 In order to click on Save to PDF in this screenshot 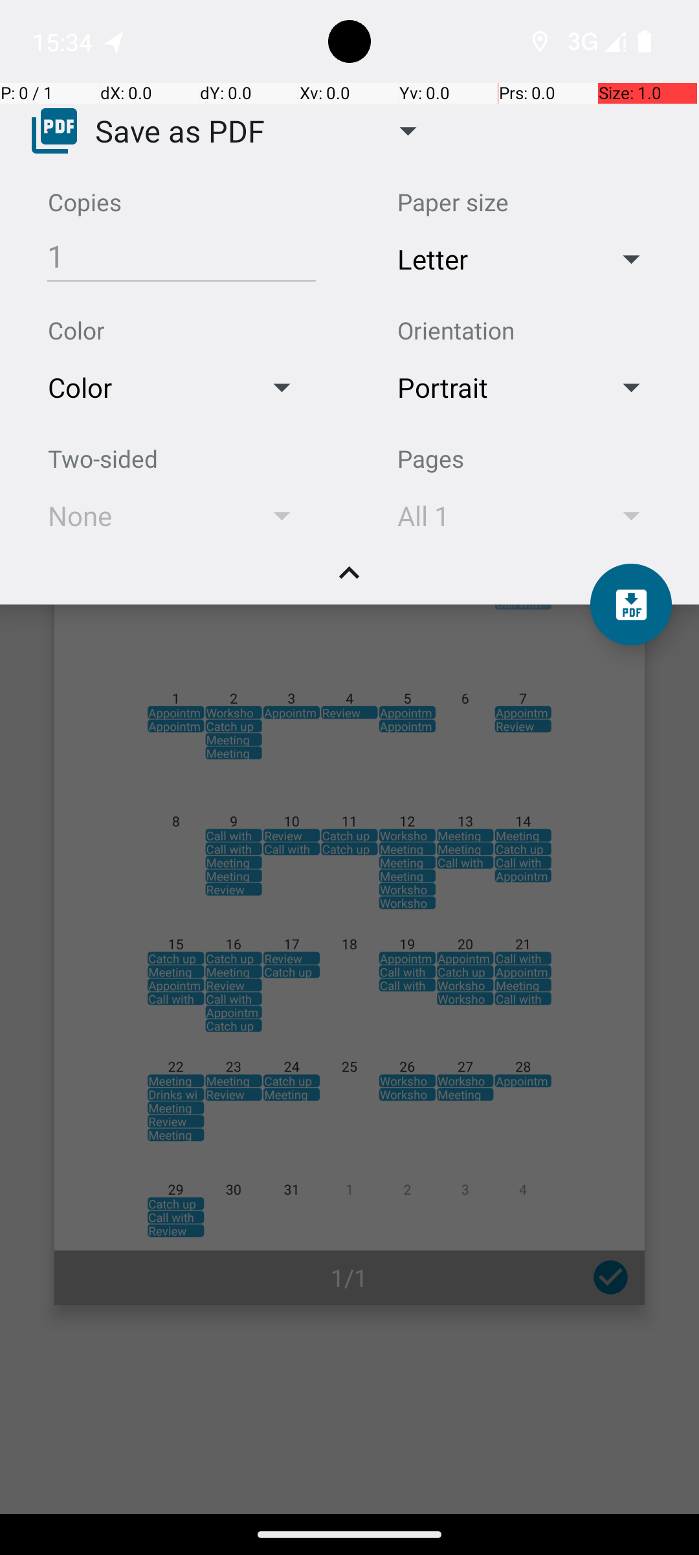, I will do `click(631, 605)`.